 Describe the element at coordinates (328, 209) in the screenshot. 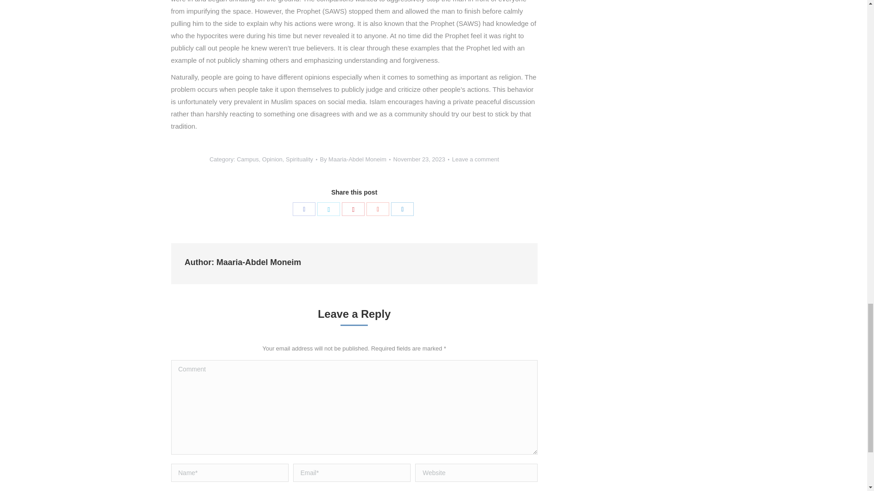

I see `Twitter` at that location.